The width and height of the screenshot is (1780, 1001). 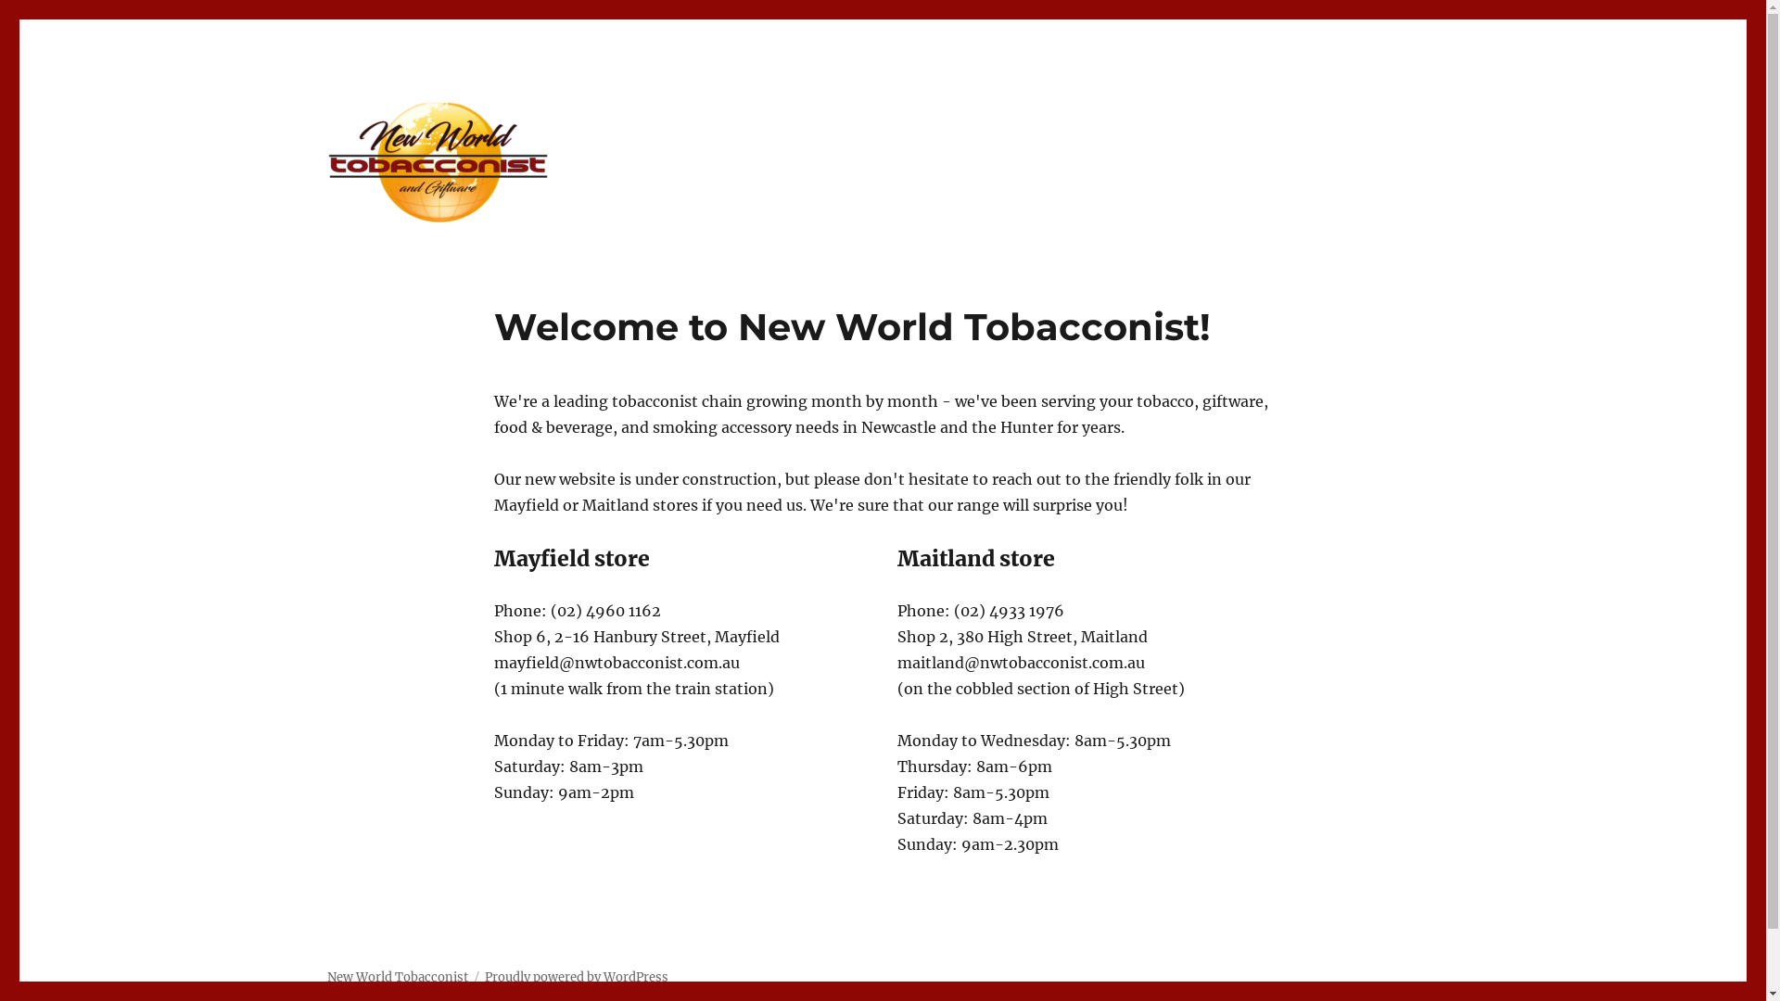 What do you see at coordinates (576, 977) in the screenshot?
I see `Proudly powered by WordPress` at bounding box center [576, 977].